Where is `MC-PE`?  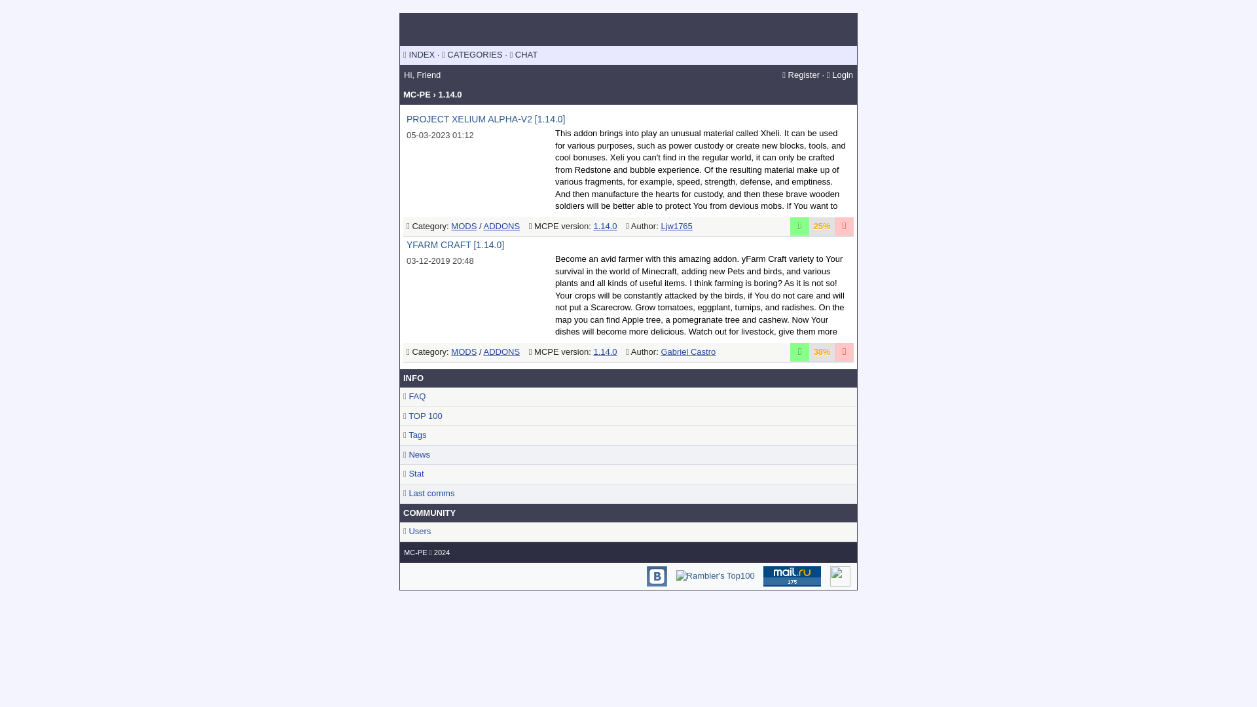 MC-PE is located at coordinates (417, 94).